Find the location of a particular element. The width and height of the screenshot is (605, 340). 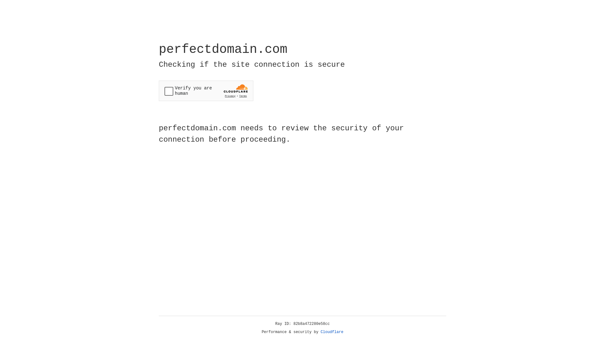

Cloudflare is located at coordinates (332, 332).